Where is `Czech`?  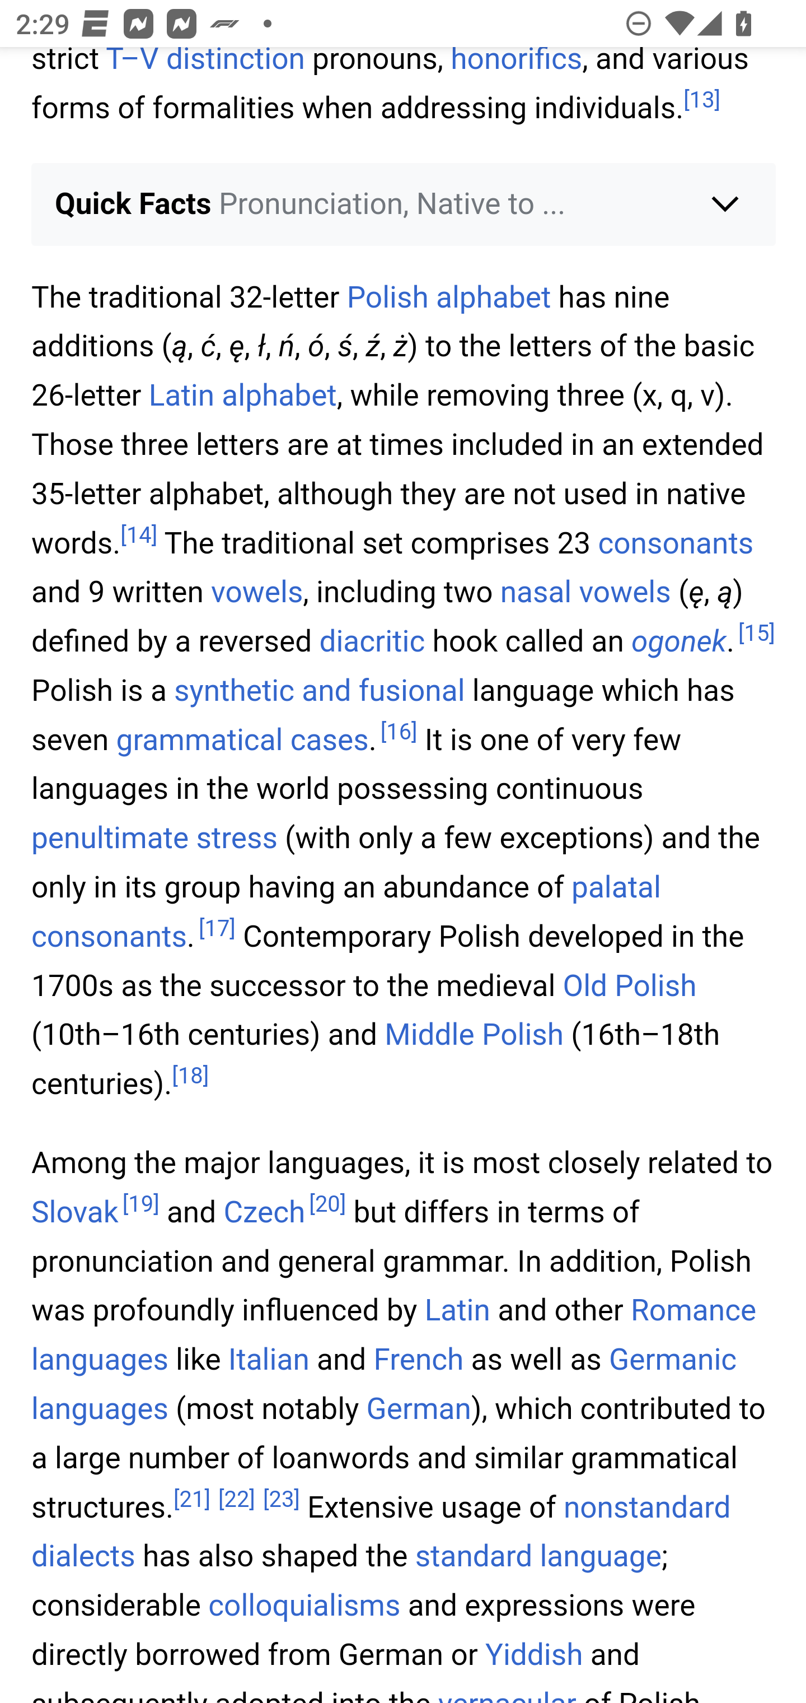 Czech is located at coordinates (264, 1212).